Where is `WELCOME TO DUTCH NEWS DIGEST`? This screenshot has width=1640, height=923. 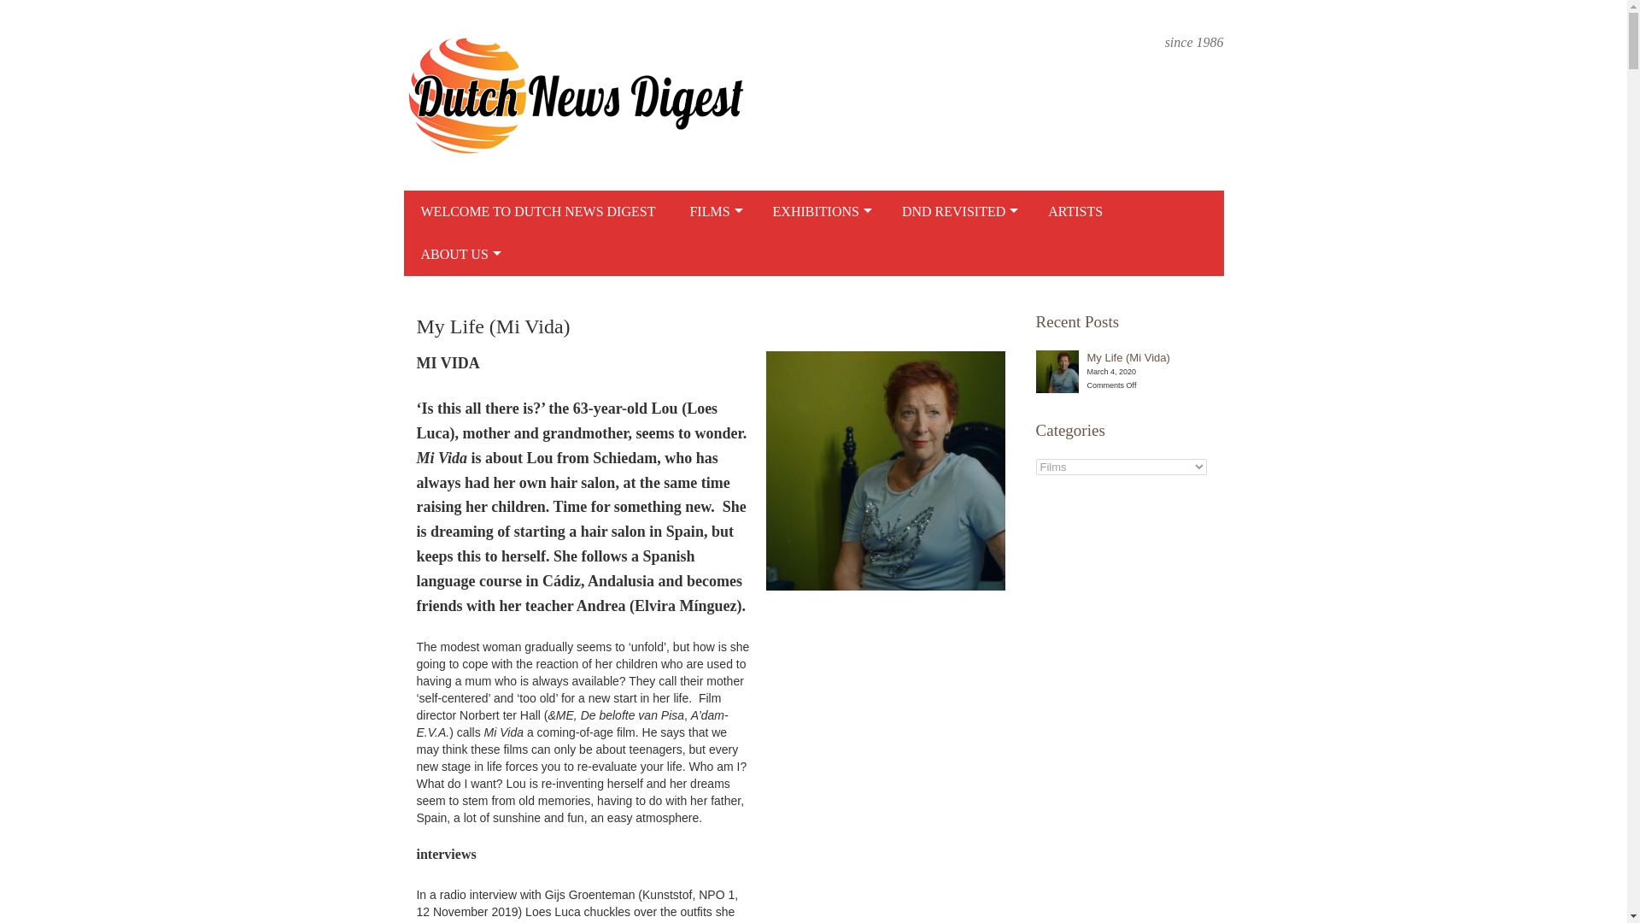 WELCOME TO DUTCH NEWS DIGEST is located at coordinates (538, 212).